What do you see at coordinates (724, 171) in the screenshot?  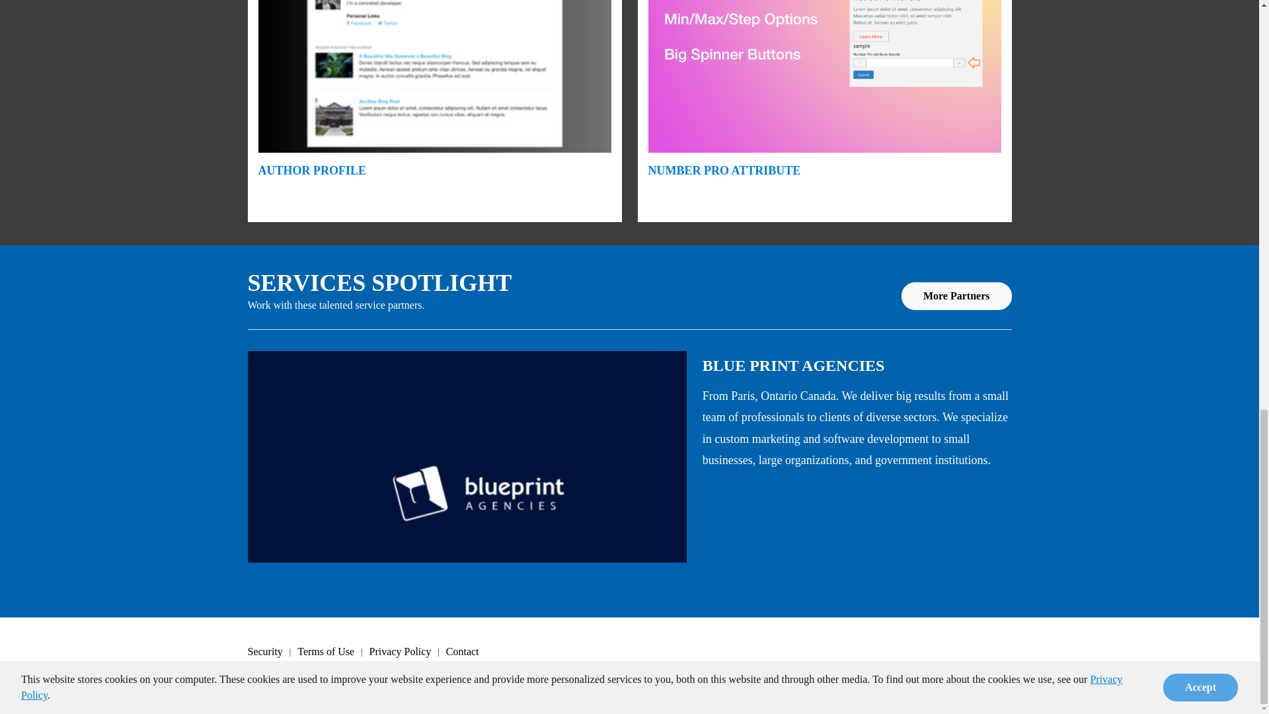 I see `NUMBER PRO ATTRIBUTE` at bounding box center [724, 171].